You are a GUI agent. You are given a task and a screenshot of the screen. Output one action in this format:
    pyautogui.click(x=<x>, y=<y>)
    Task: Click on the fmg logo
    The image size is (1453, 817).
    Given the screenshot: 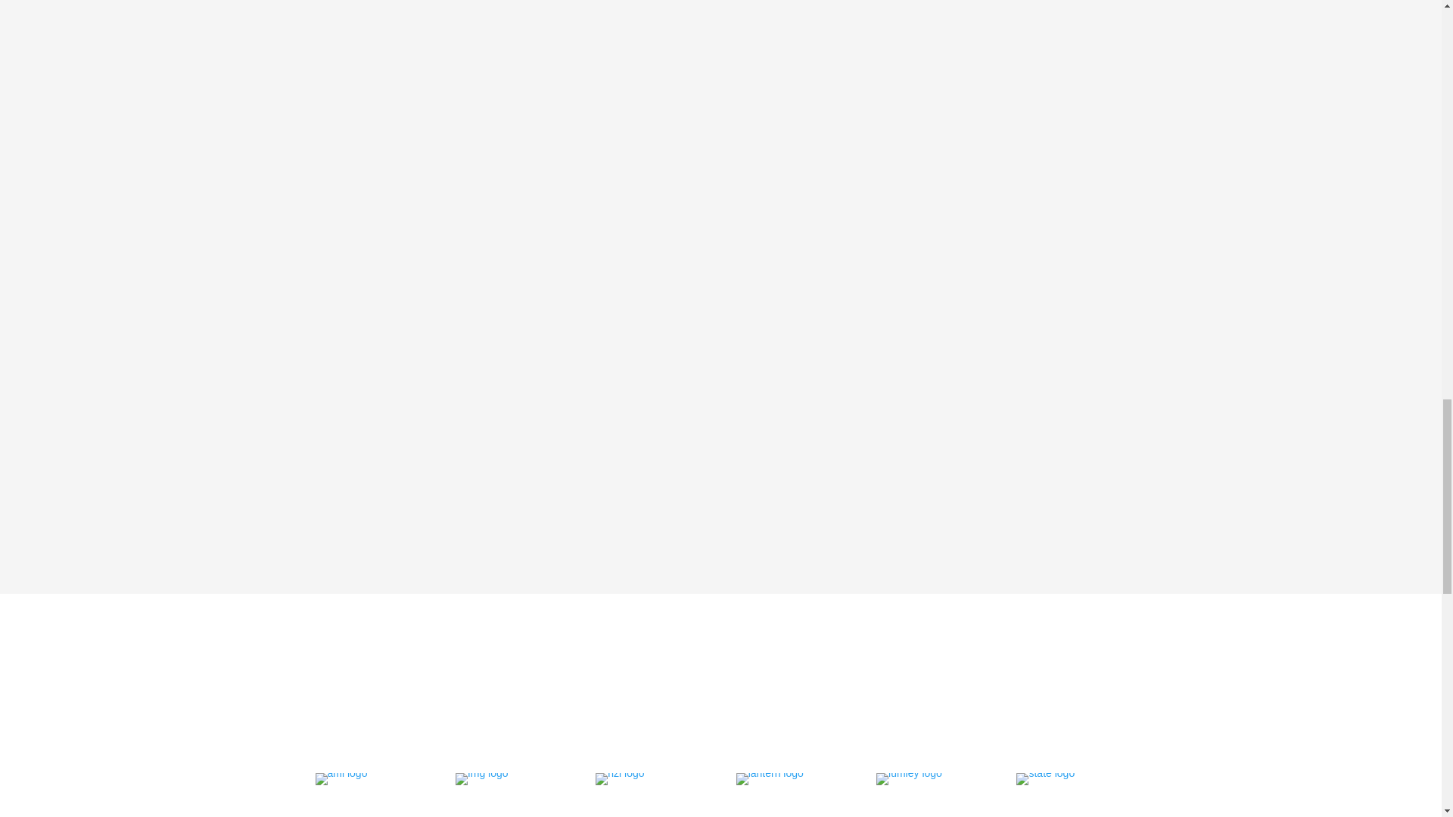 What is the action you would take?
    pyautogui.click(x=482, y=778)
    